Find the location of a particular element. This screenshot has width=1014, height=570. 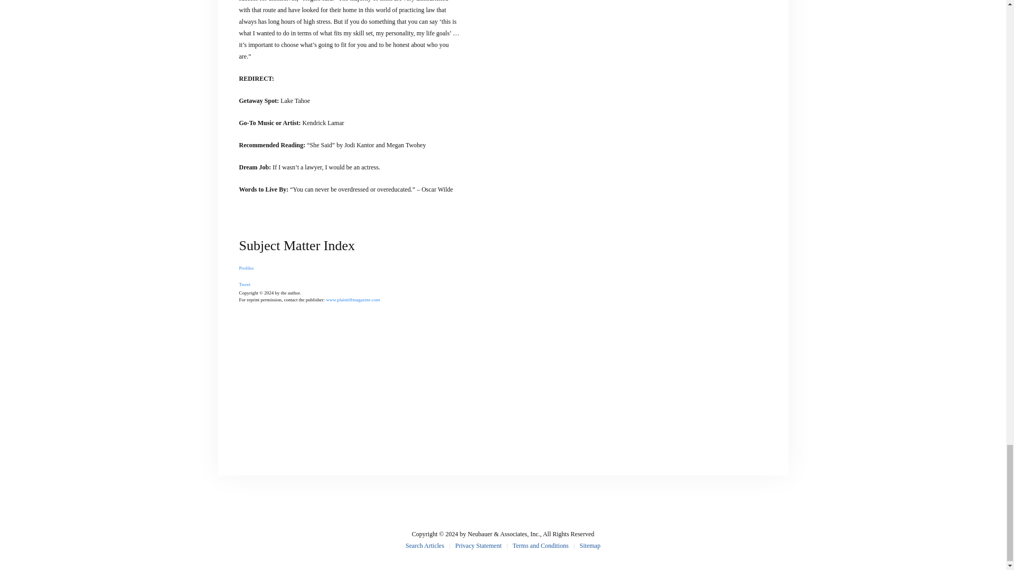

Privacy Statement is located at coordinates (478, 546).